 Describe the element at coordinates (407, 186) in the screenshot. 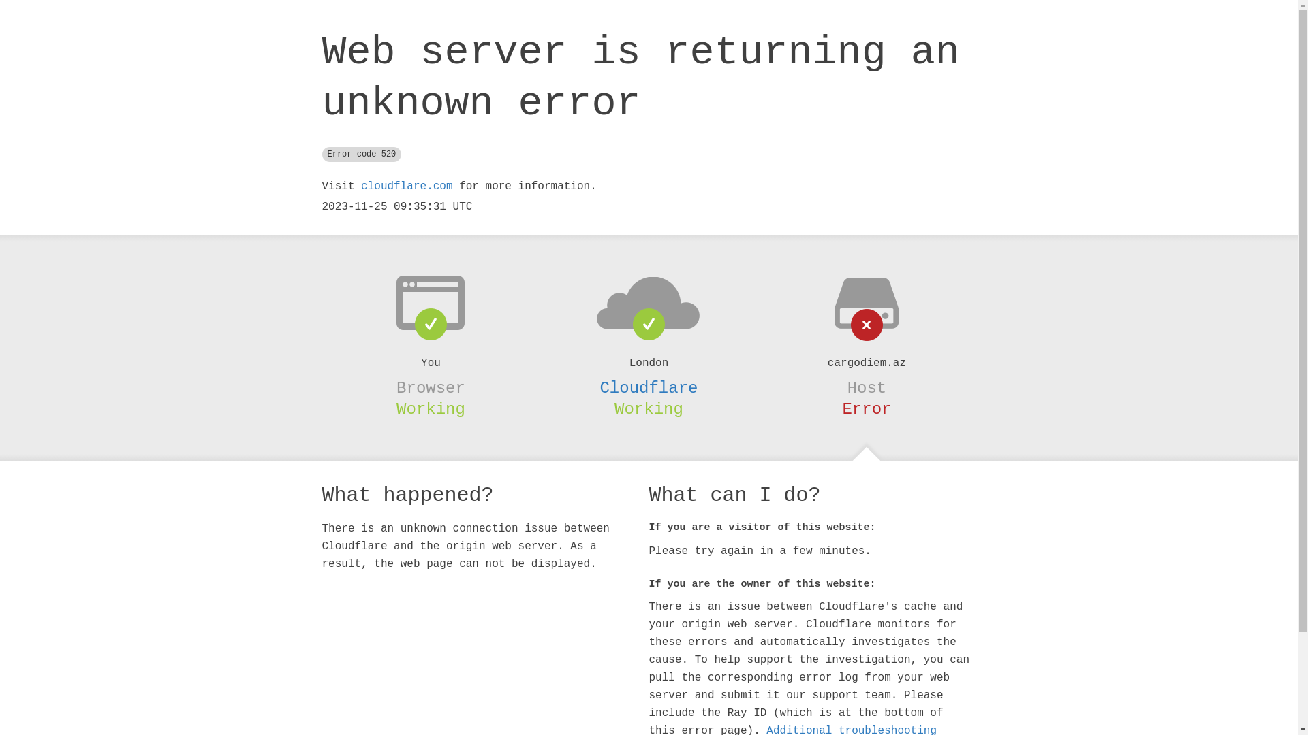

I see `cloudflare.com` at that location.